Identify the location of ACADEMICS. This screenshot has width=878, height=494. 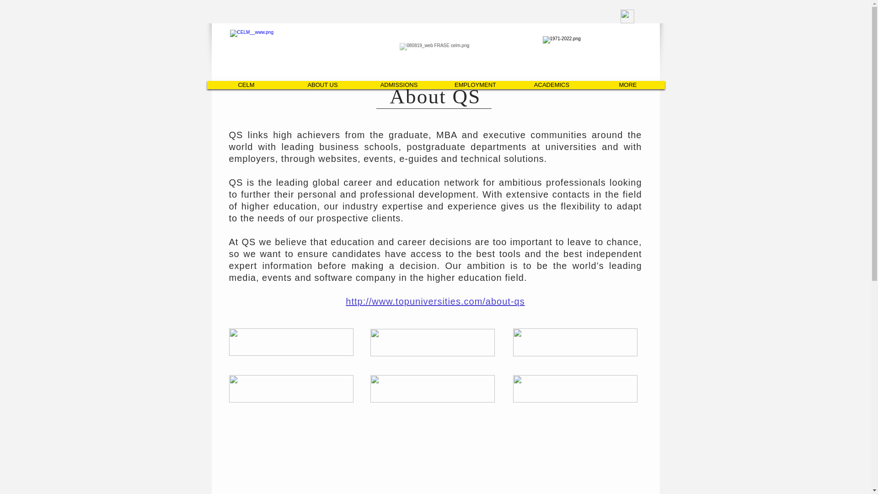
(551, 85).